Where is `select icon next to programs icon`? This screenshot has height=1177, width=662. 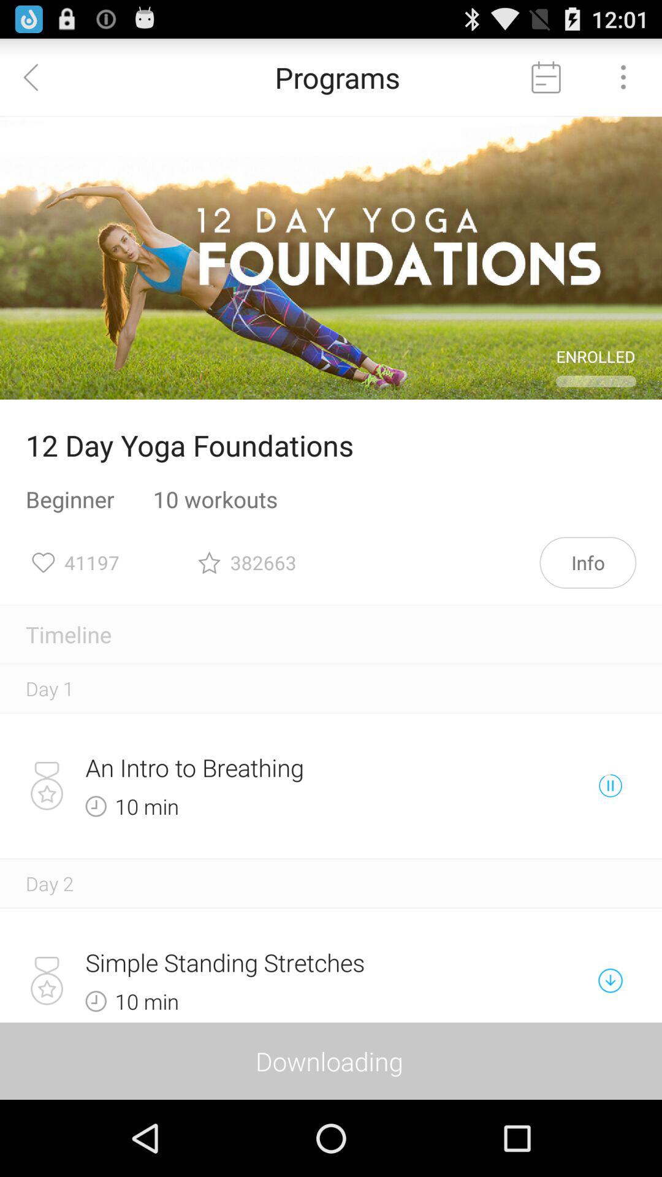 select icon next to programs icon is located at coordinates (39, 77).